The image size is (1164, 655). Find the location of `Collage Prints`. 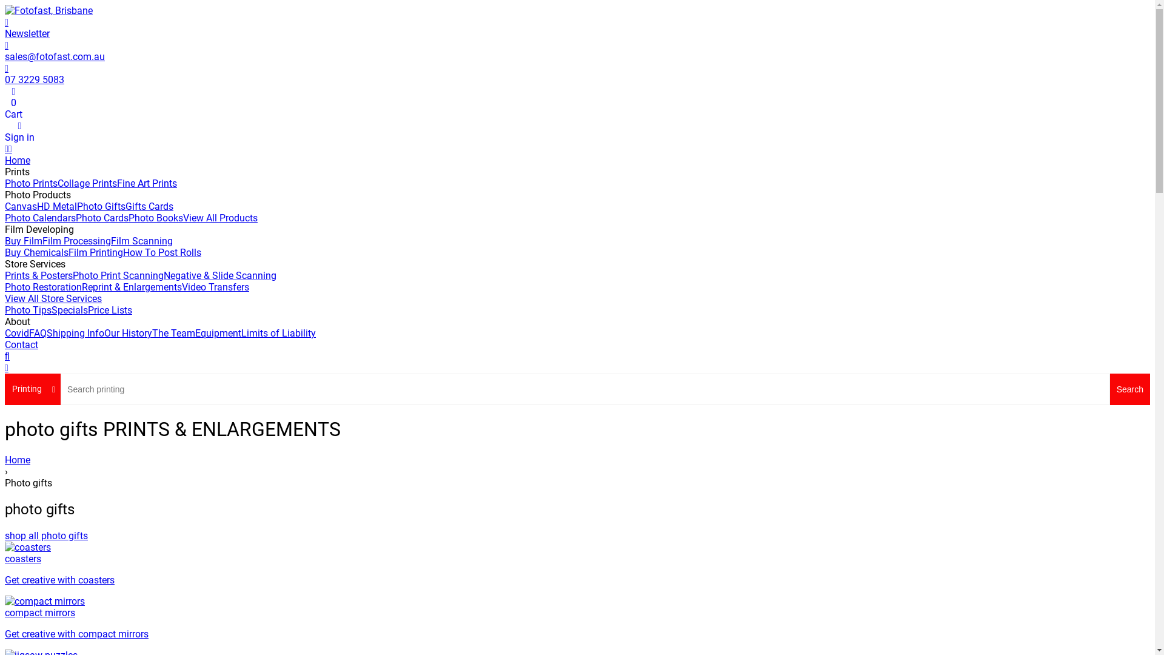

Collage Prints is located at coordinates (87, 183).